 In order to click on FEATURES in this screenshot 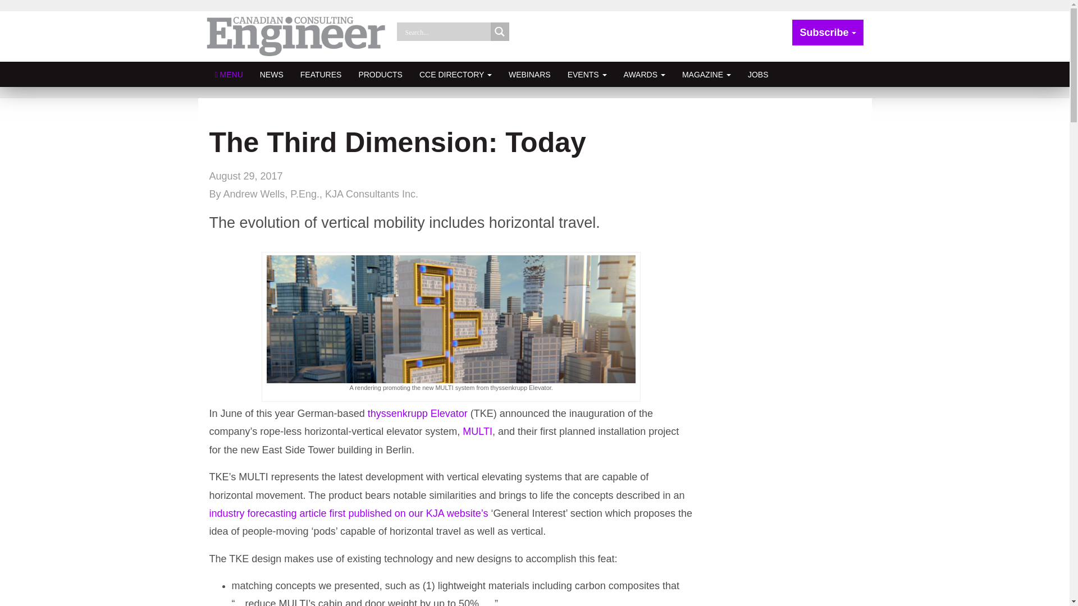, I will do `click(321, 74)`.